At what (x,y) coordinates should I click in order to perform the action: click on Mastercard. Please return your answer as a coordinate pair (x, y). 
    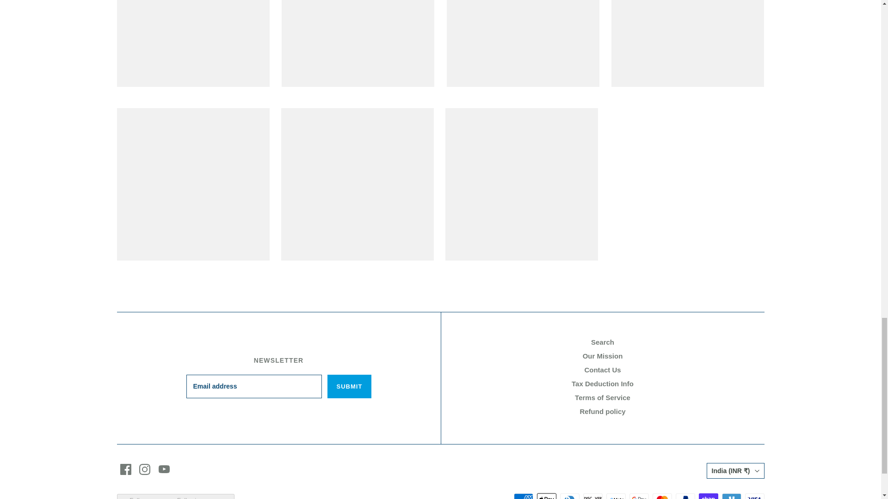
    Looking at the image, I should click on (661, 495).